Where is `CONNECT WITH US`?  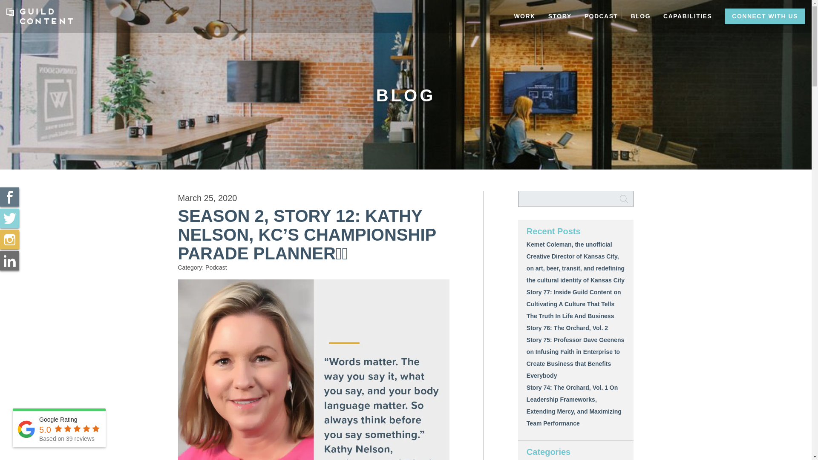 CONNECT WITH US is located at coordinates (765, 16).